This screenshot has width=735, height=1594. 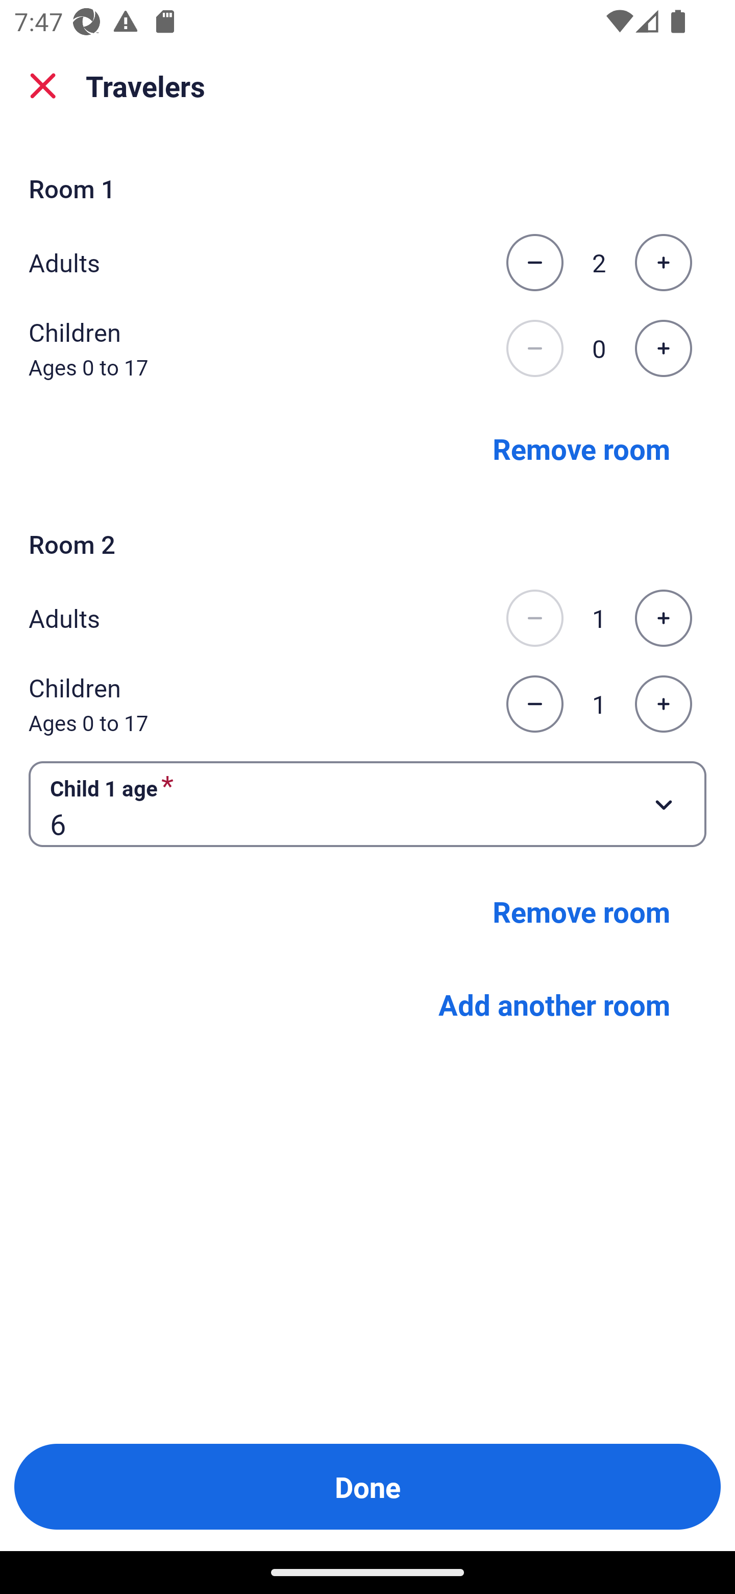 What do you see at coordinates (43, 86) in the screenshot?
I see `close` at bounding box center [43, 86].